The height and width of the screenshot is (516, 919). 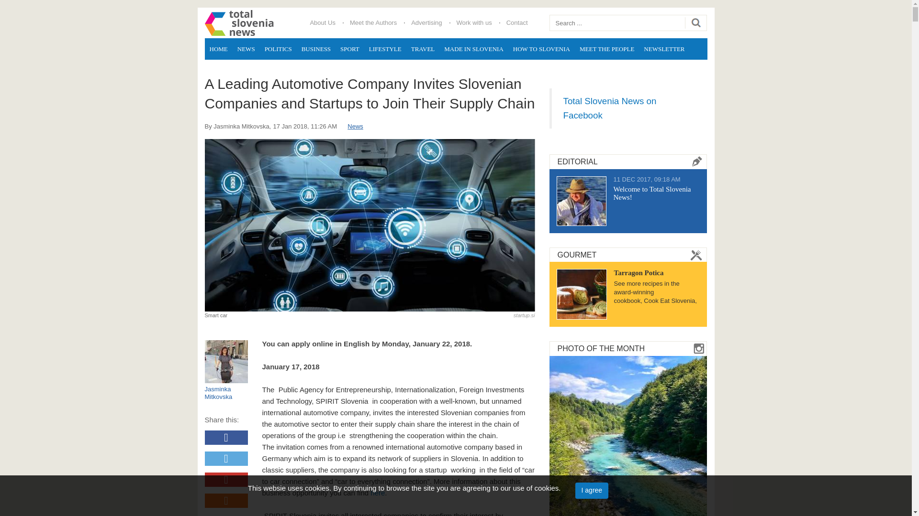 What do you see at coordinates (385, 49) in the screenshot?
I see `LIFESTYLE` at bounding box center [385, 49].